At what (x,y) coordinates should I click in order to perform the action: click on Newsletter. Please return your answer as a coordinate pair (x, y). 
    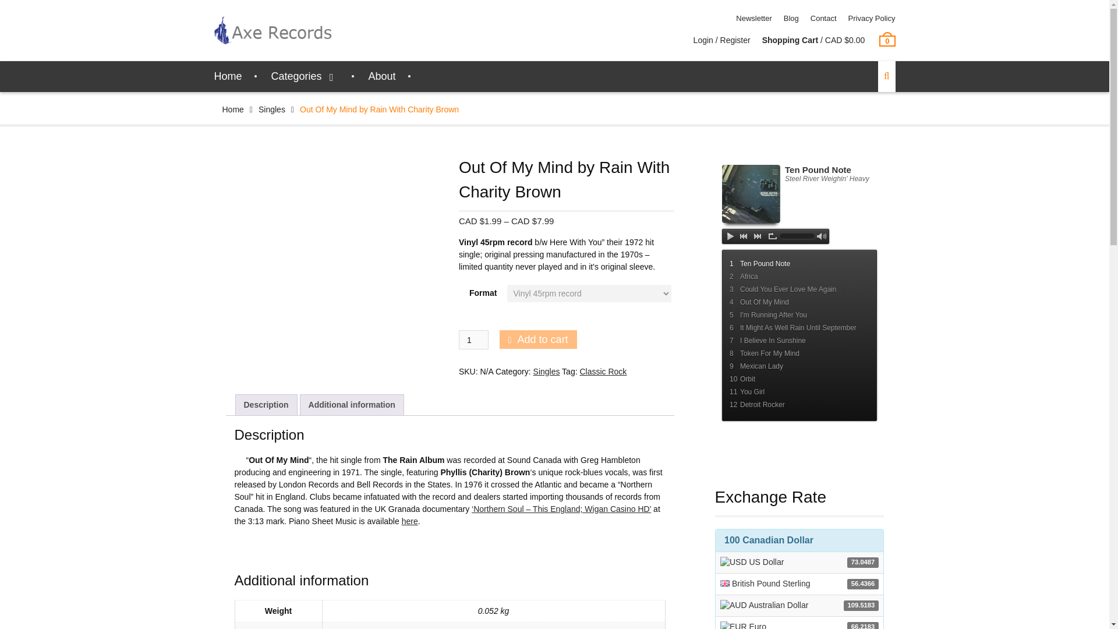
    Looking at the image, I should click on (753, 19).